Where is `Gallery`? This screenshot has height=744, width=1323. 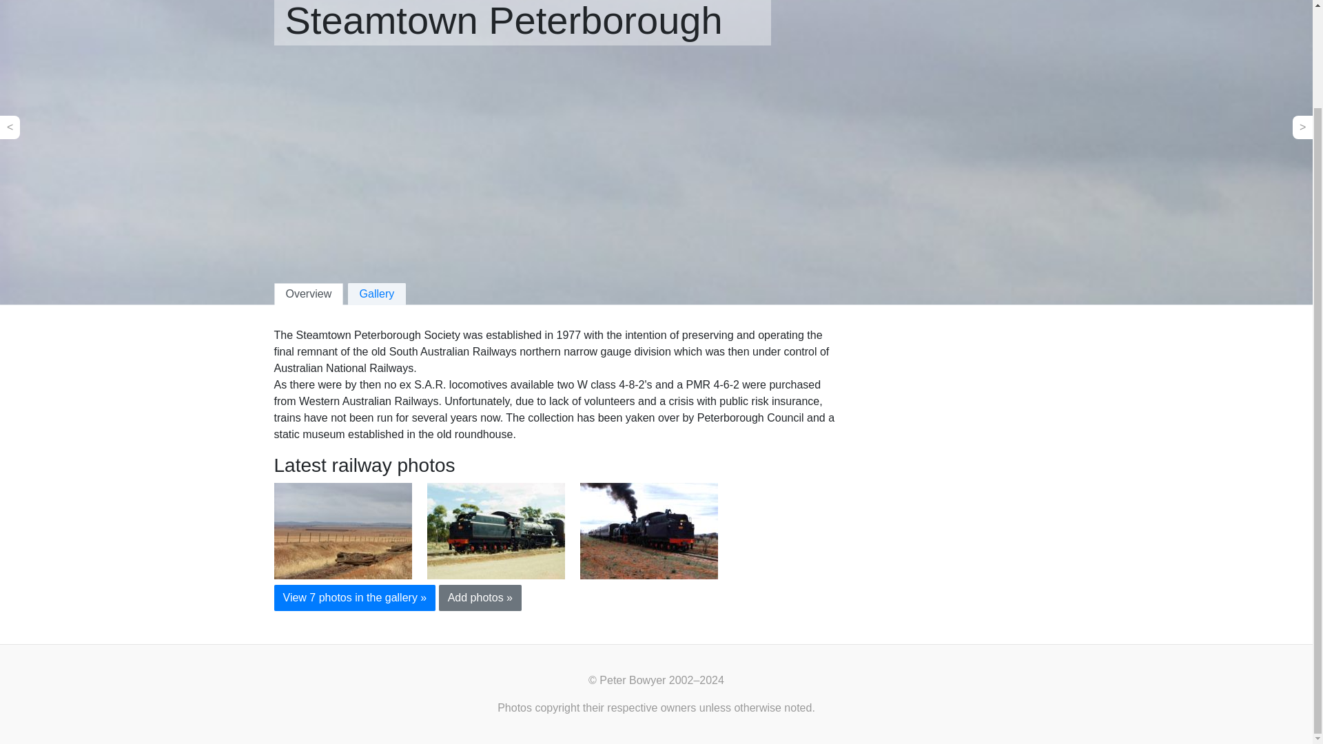
Gallery is located at coordinates (376, 293).